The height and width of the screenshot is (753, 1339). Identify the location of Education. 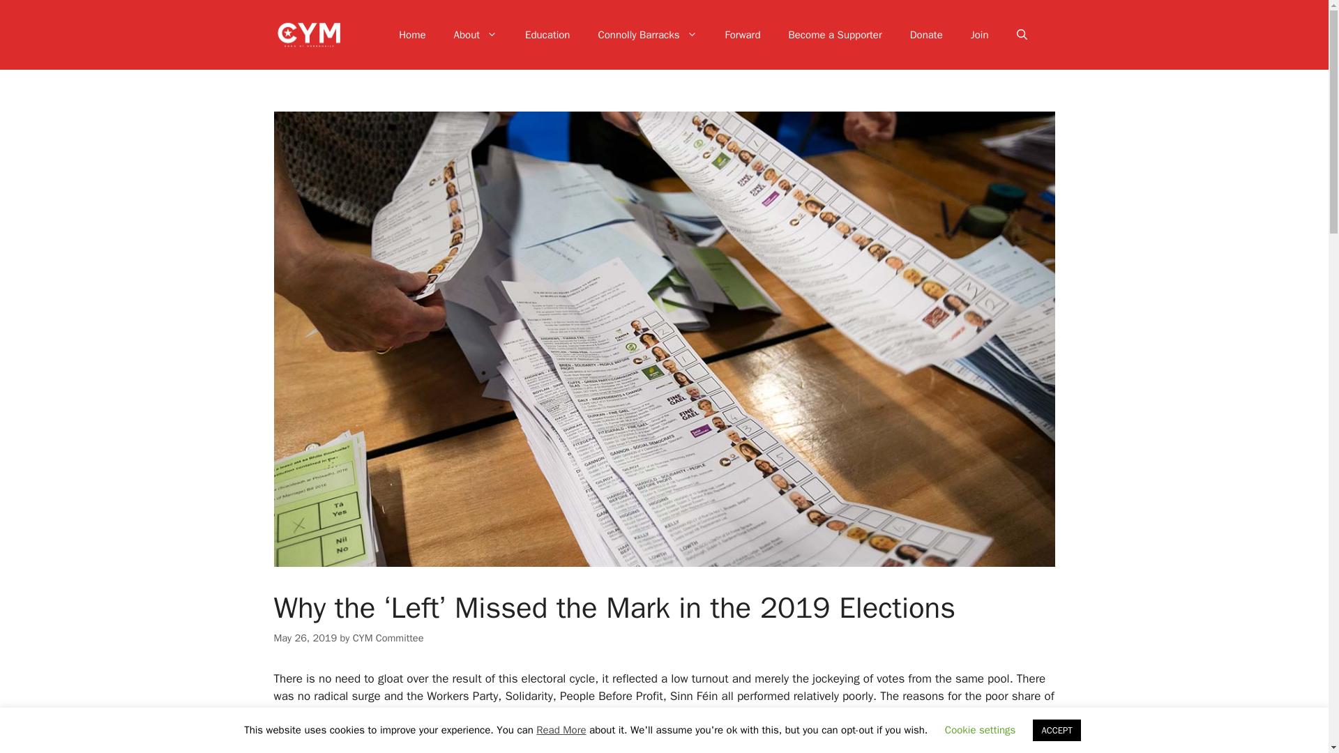
(547, 35).